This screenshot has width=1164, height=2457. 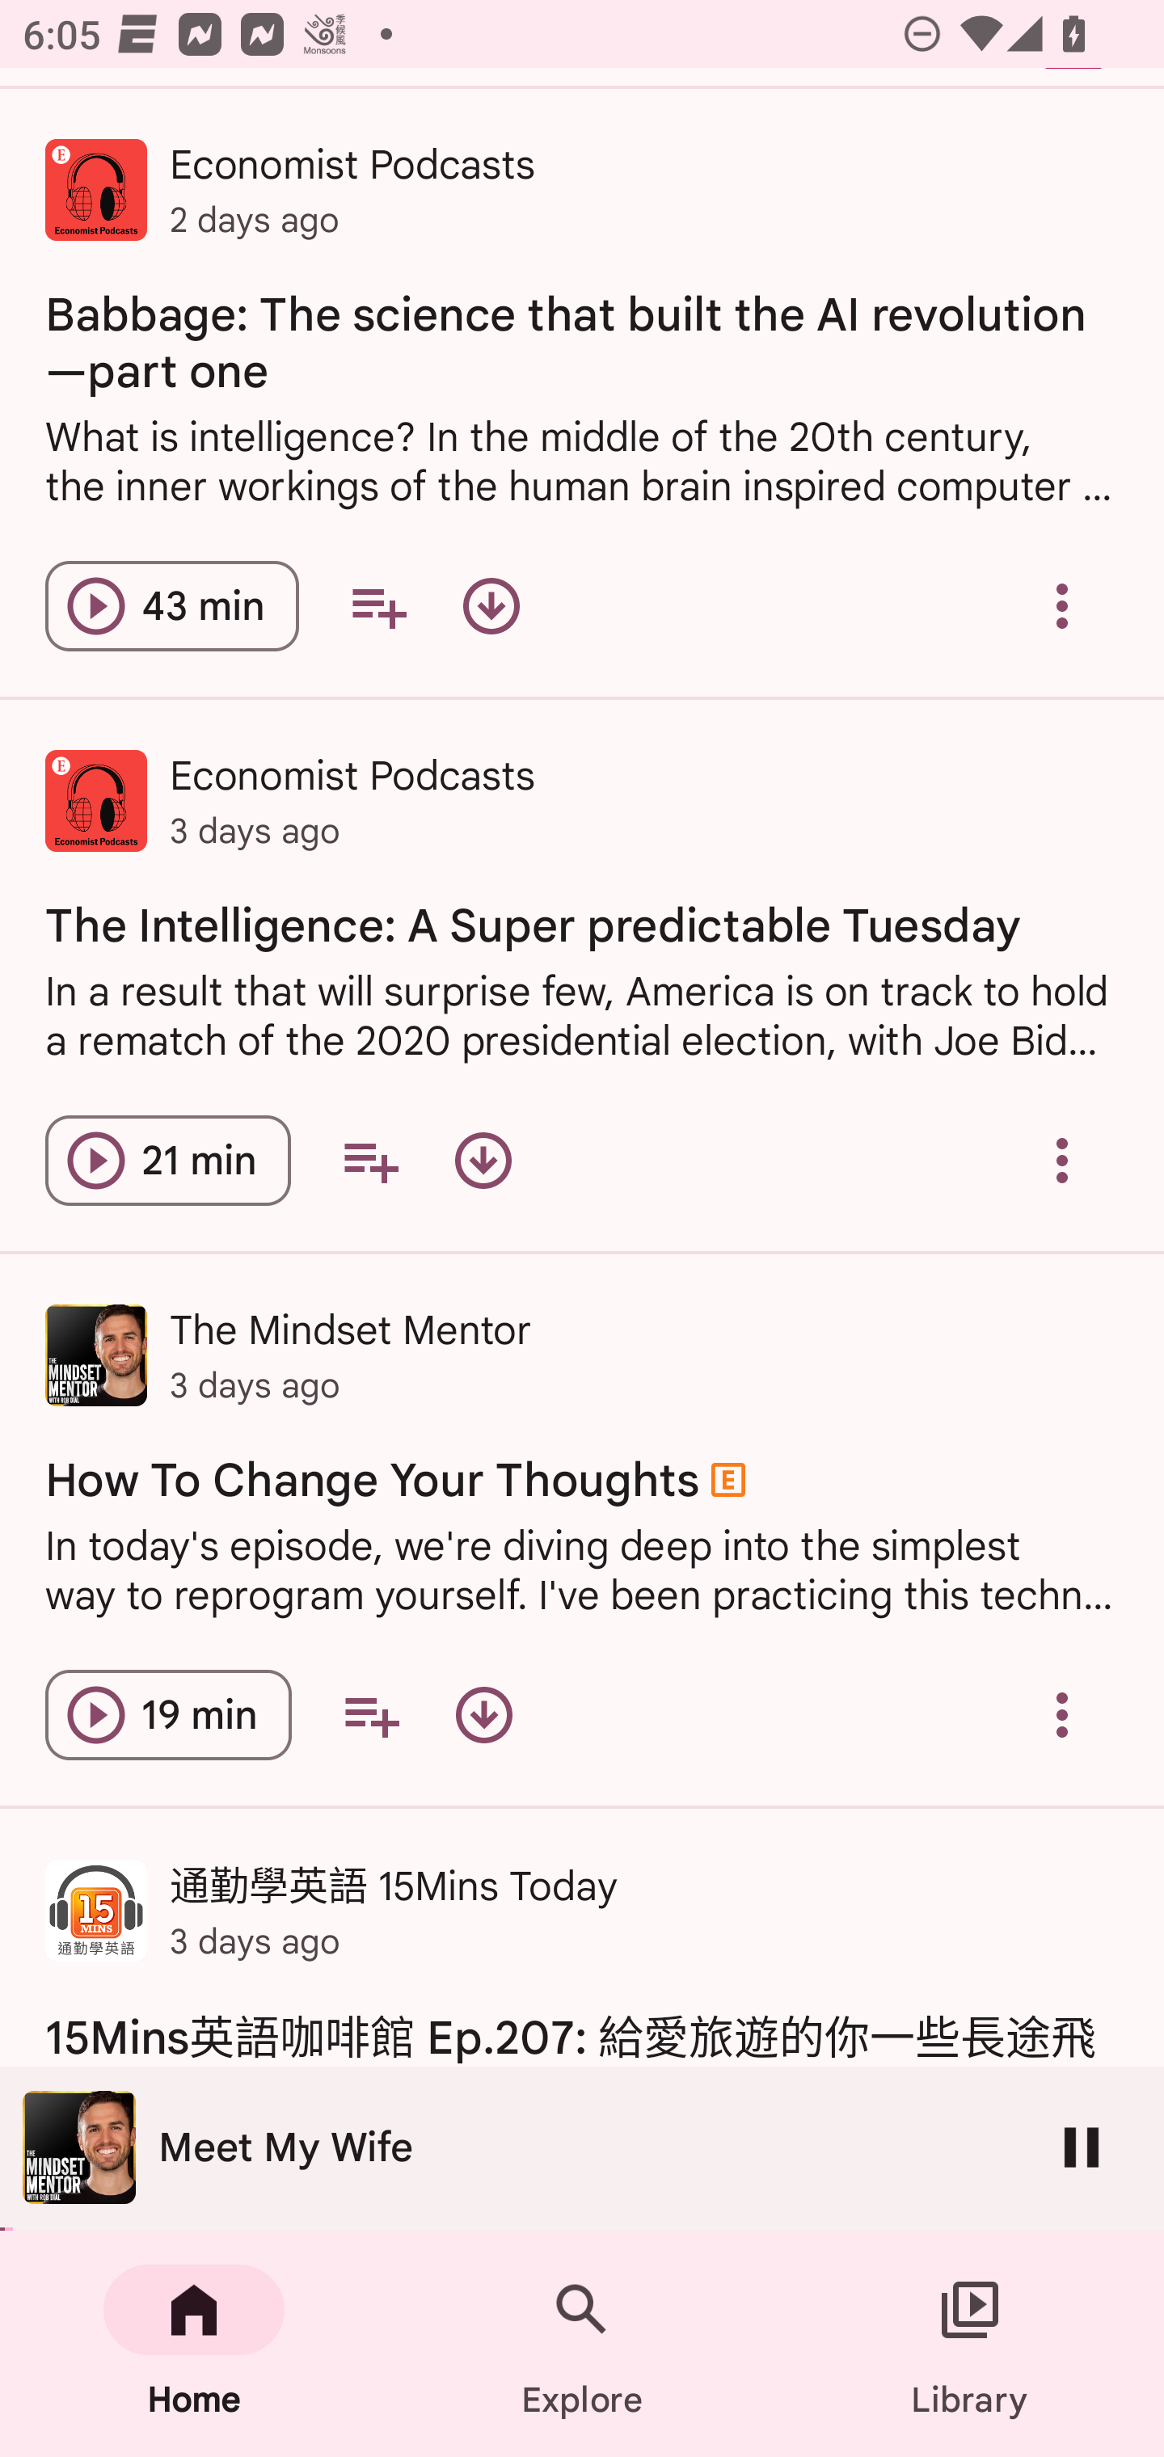 What do you see at coordinates (168, 1715) in the screenshot?
I see `Play episode How To Change Your Thoughts 19 min` at bounding box center [168, 1715].